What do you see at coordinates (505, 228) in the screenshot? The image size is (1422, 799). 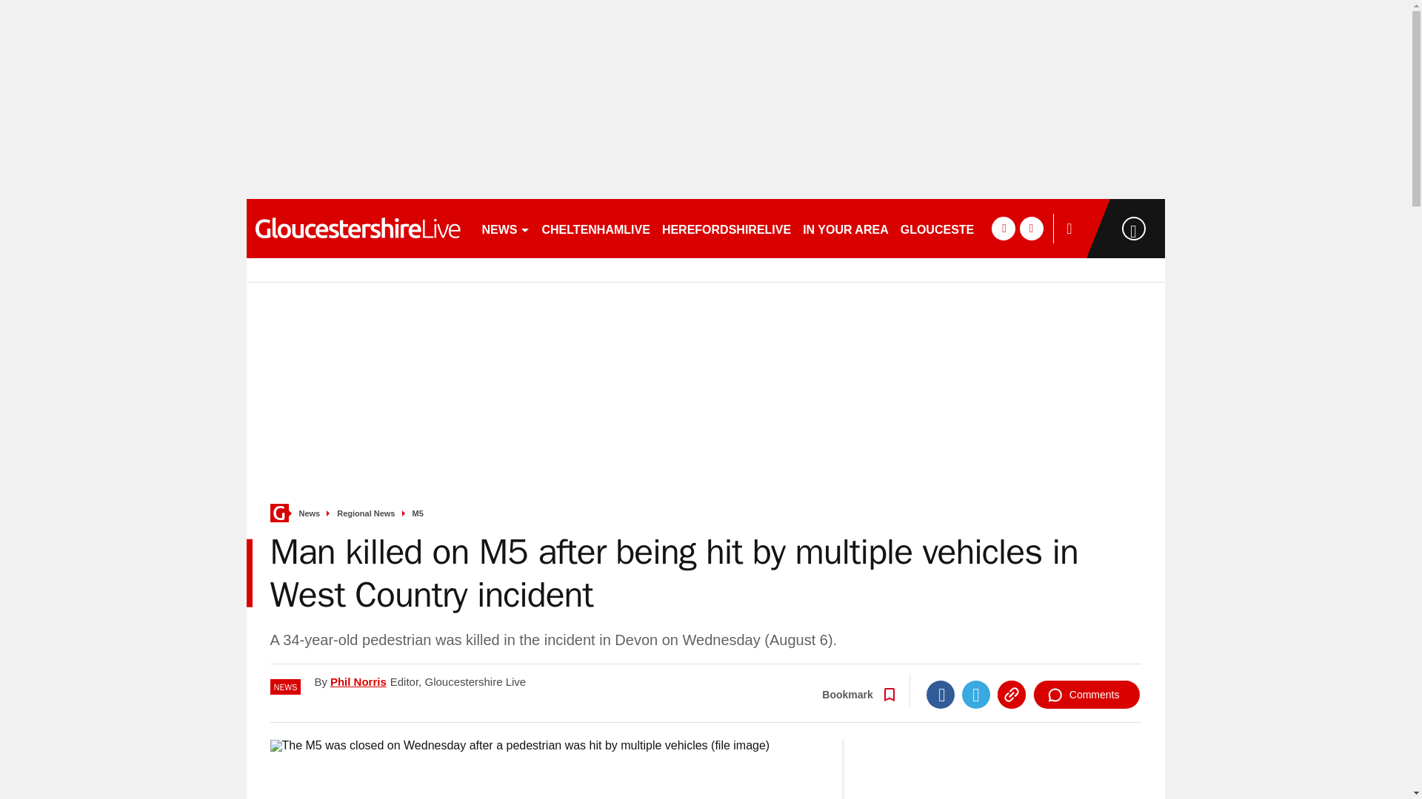 I see `NEWS` at bounding box center [505, 228].